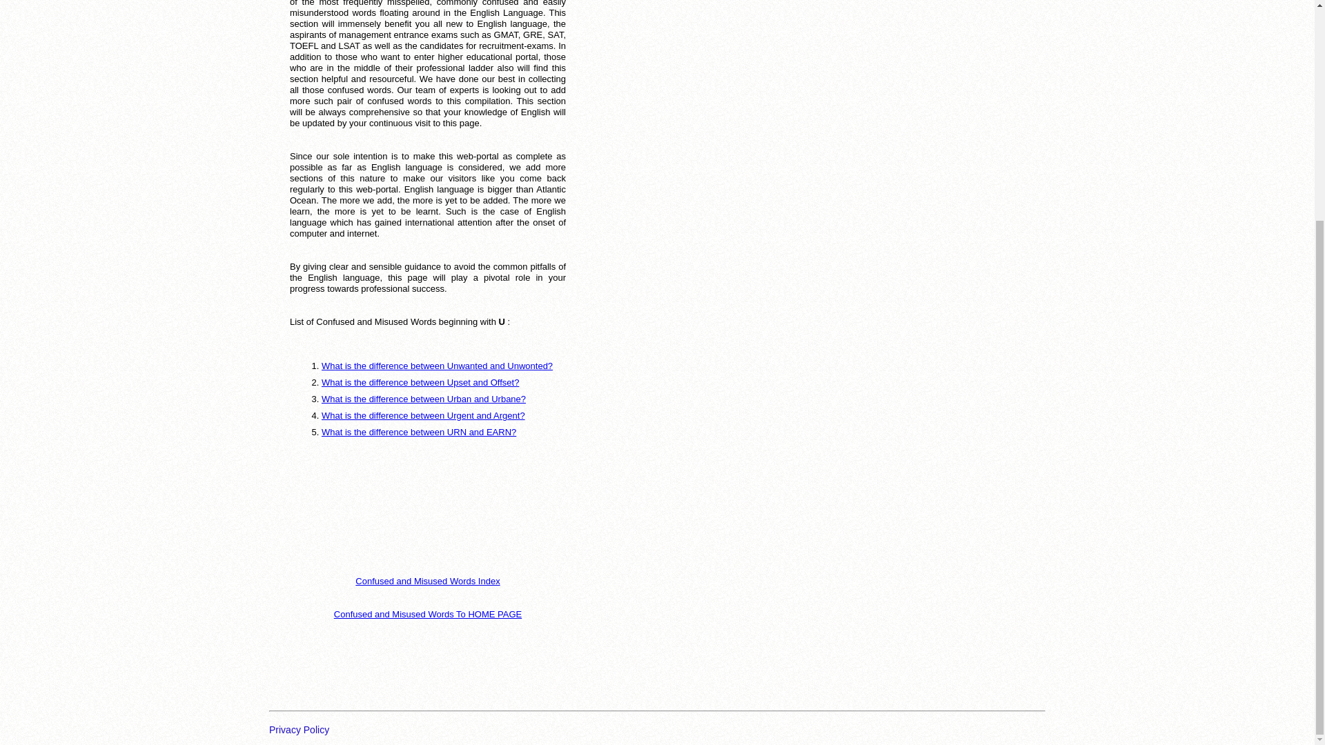 The width and height of the screenshot is (1325, 745). Describe the element at coordinates (426, 581) in the screenshot. I see `Confused and Misused Words Index` at that location.